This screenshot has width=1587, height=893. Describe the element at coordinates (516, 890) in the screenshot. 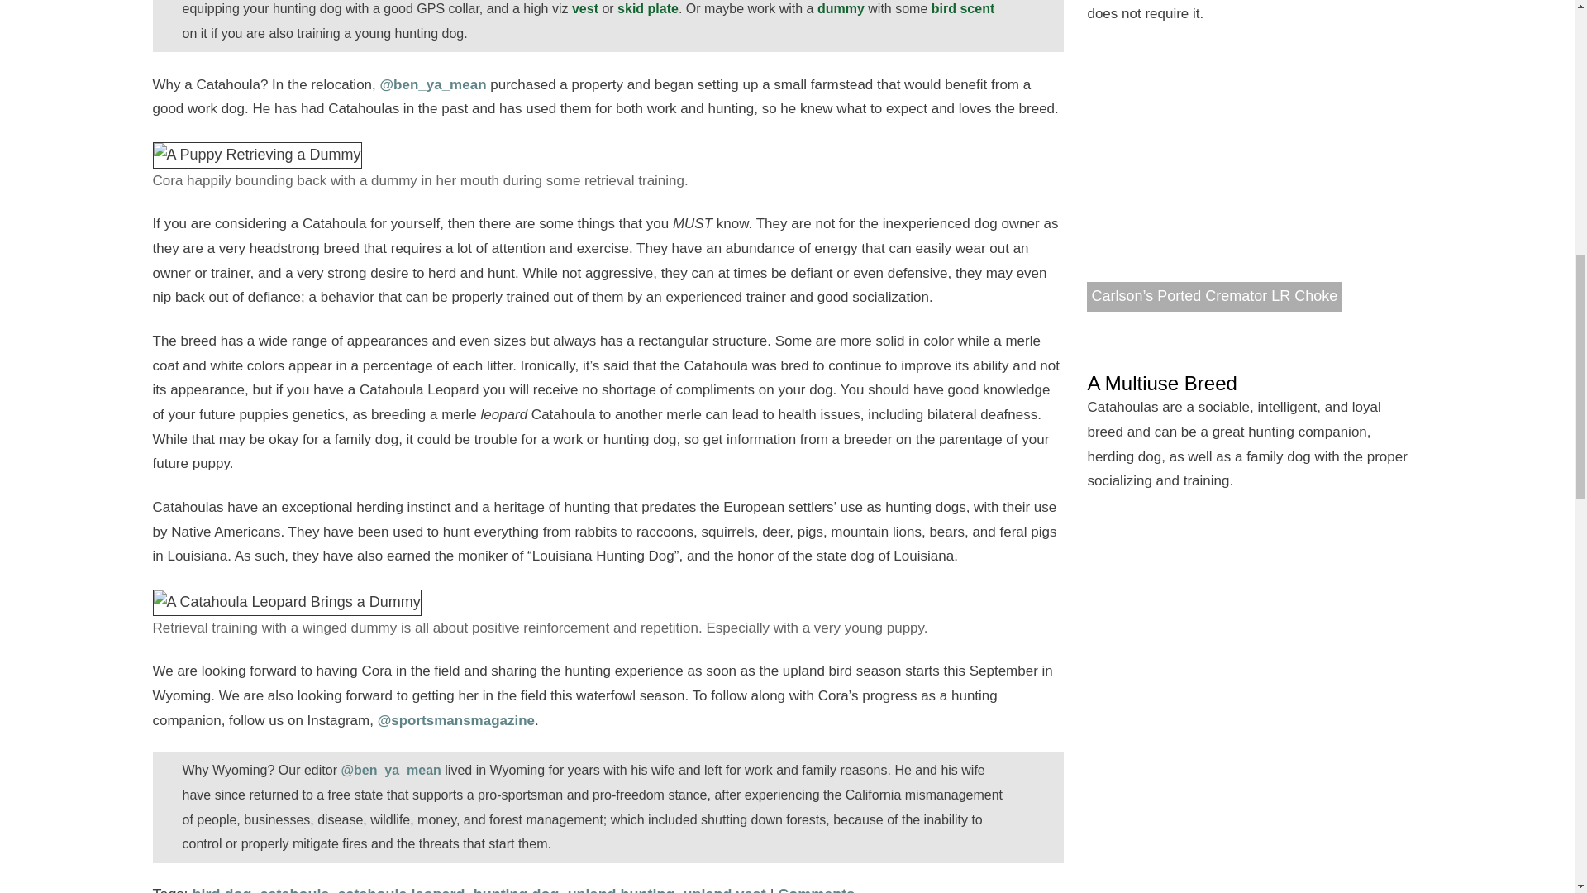

I see `hunting dog` at that location.